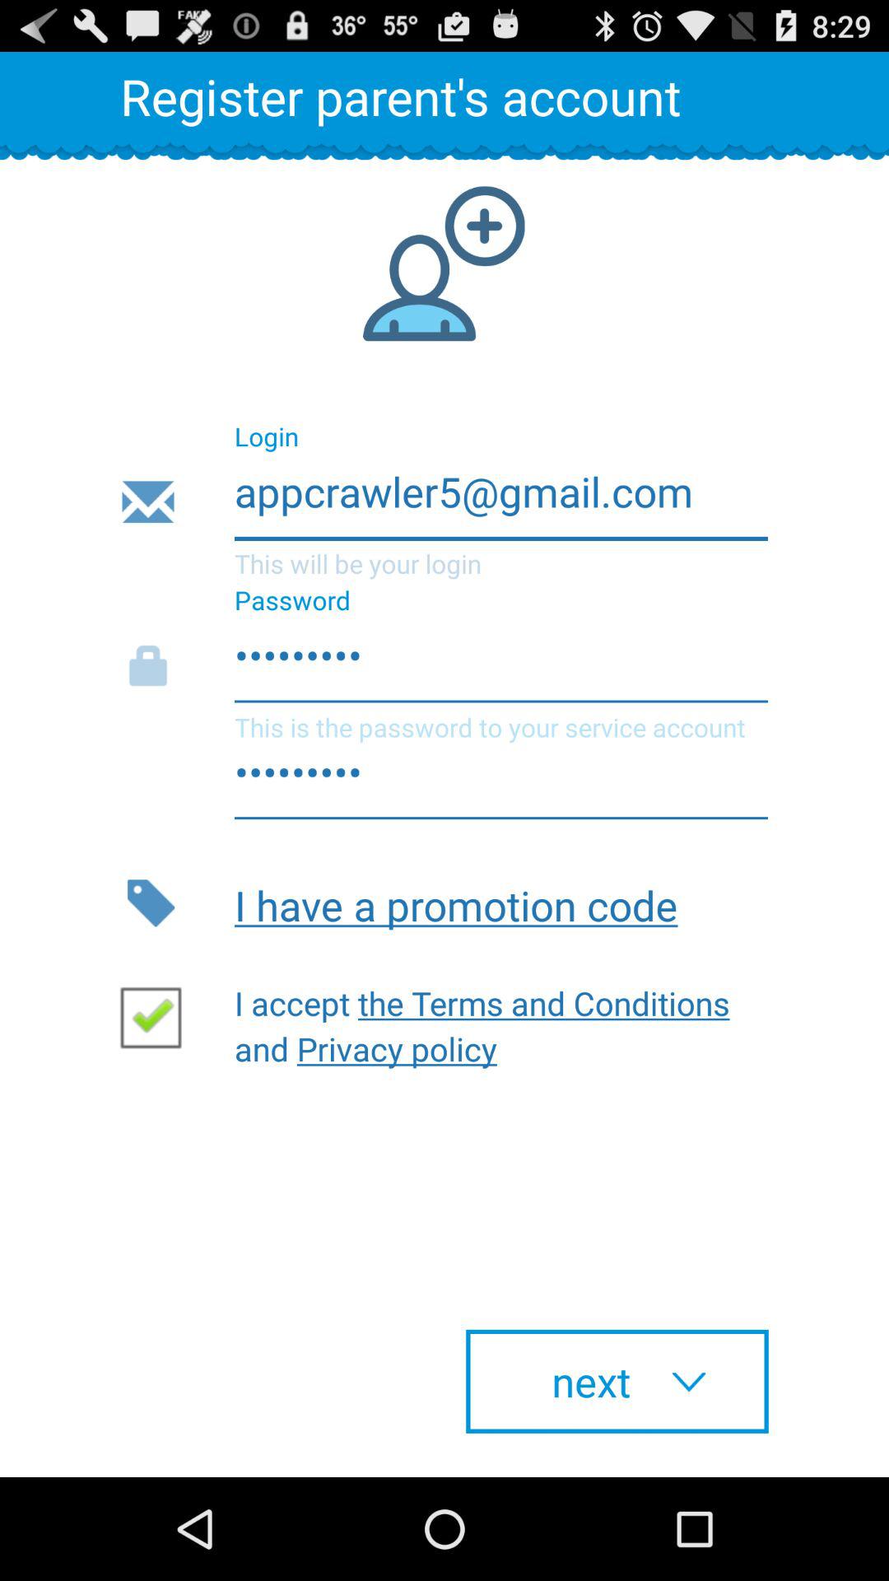 Image resolution: width=889 pixels, height=1581 pixels. I want to click on select the second password text box below text password, so click(444, 781).